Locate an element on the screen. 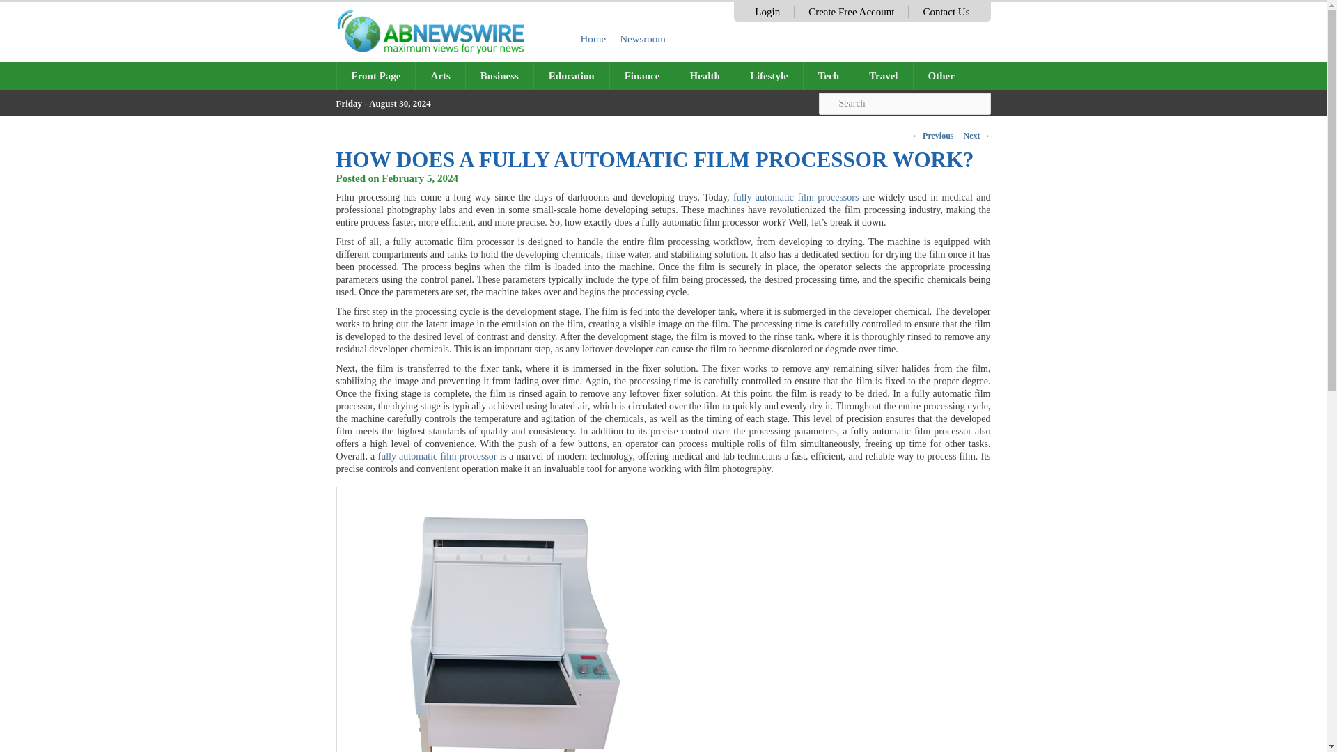  Login is located at coordinates (767, 11).